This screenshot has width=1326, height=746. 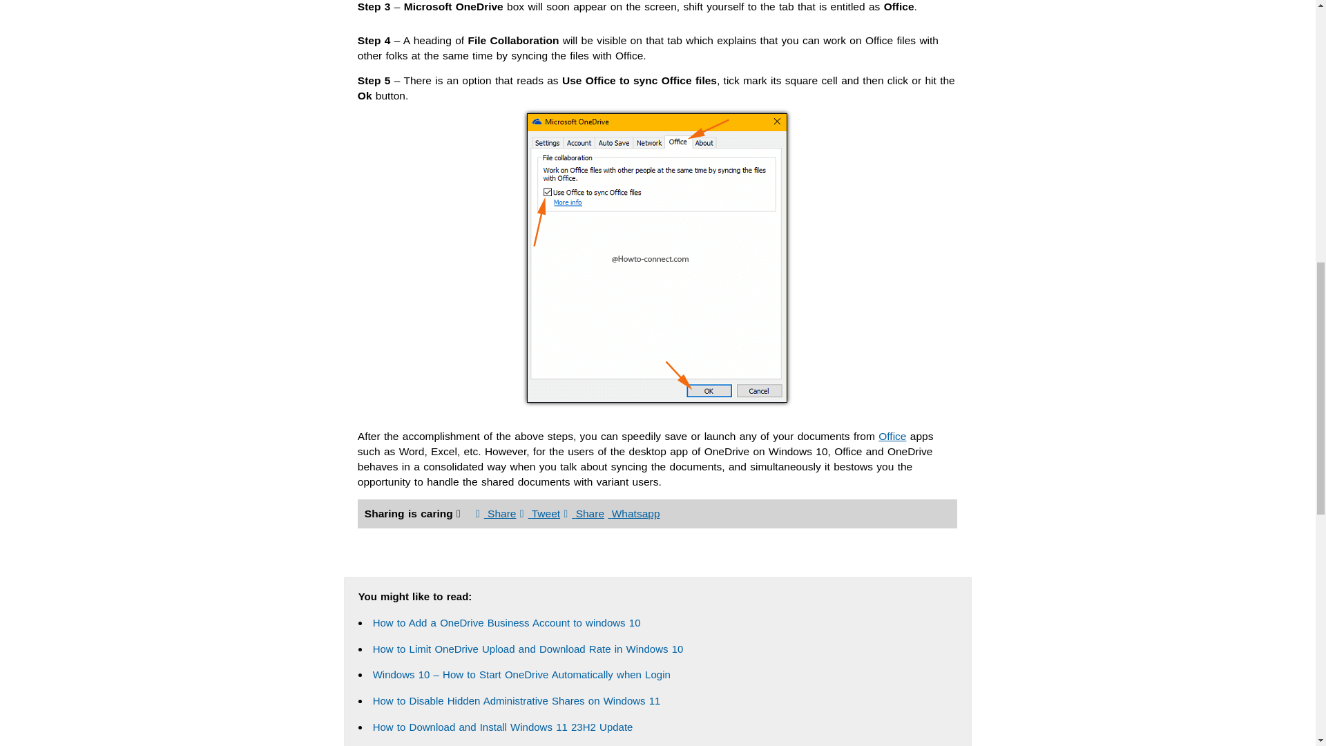 What do you see at coordinates (503, 727) in the screenshot?
I see `How to Download and Install Windows 11 23H2 Update` at bounding box center [503, 727].